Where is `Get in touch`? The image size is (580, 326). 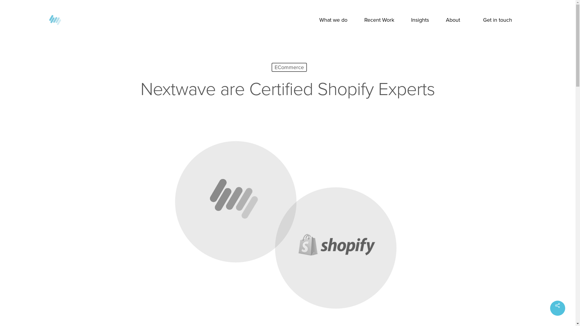 Get in touch is located at coordinates (497, 20).